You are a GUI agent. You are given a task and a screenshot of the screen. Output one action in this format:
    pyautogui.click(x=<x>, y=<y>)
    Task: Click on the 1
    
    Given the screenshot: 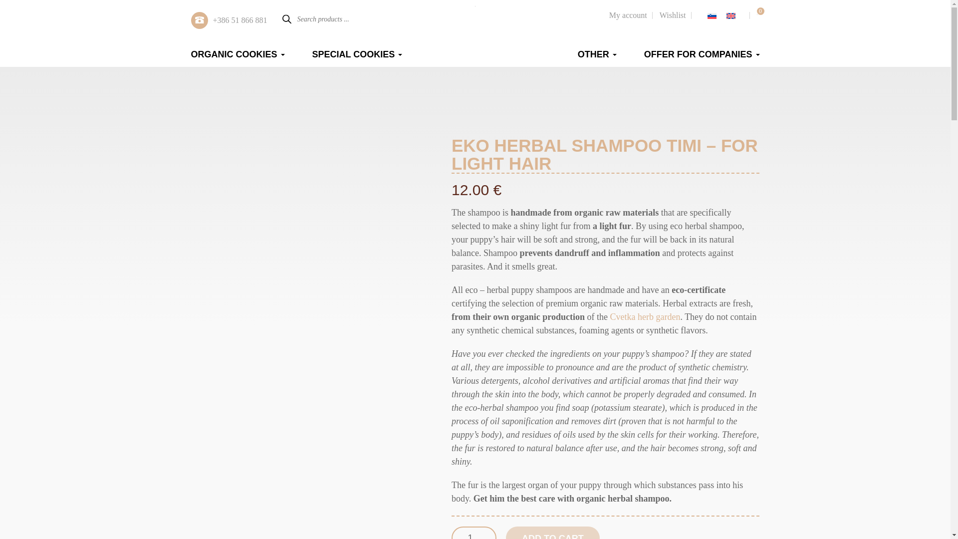 What is the action you would take?
    pyautogui.click(x=474, y=533)
    